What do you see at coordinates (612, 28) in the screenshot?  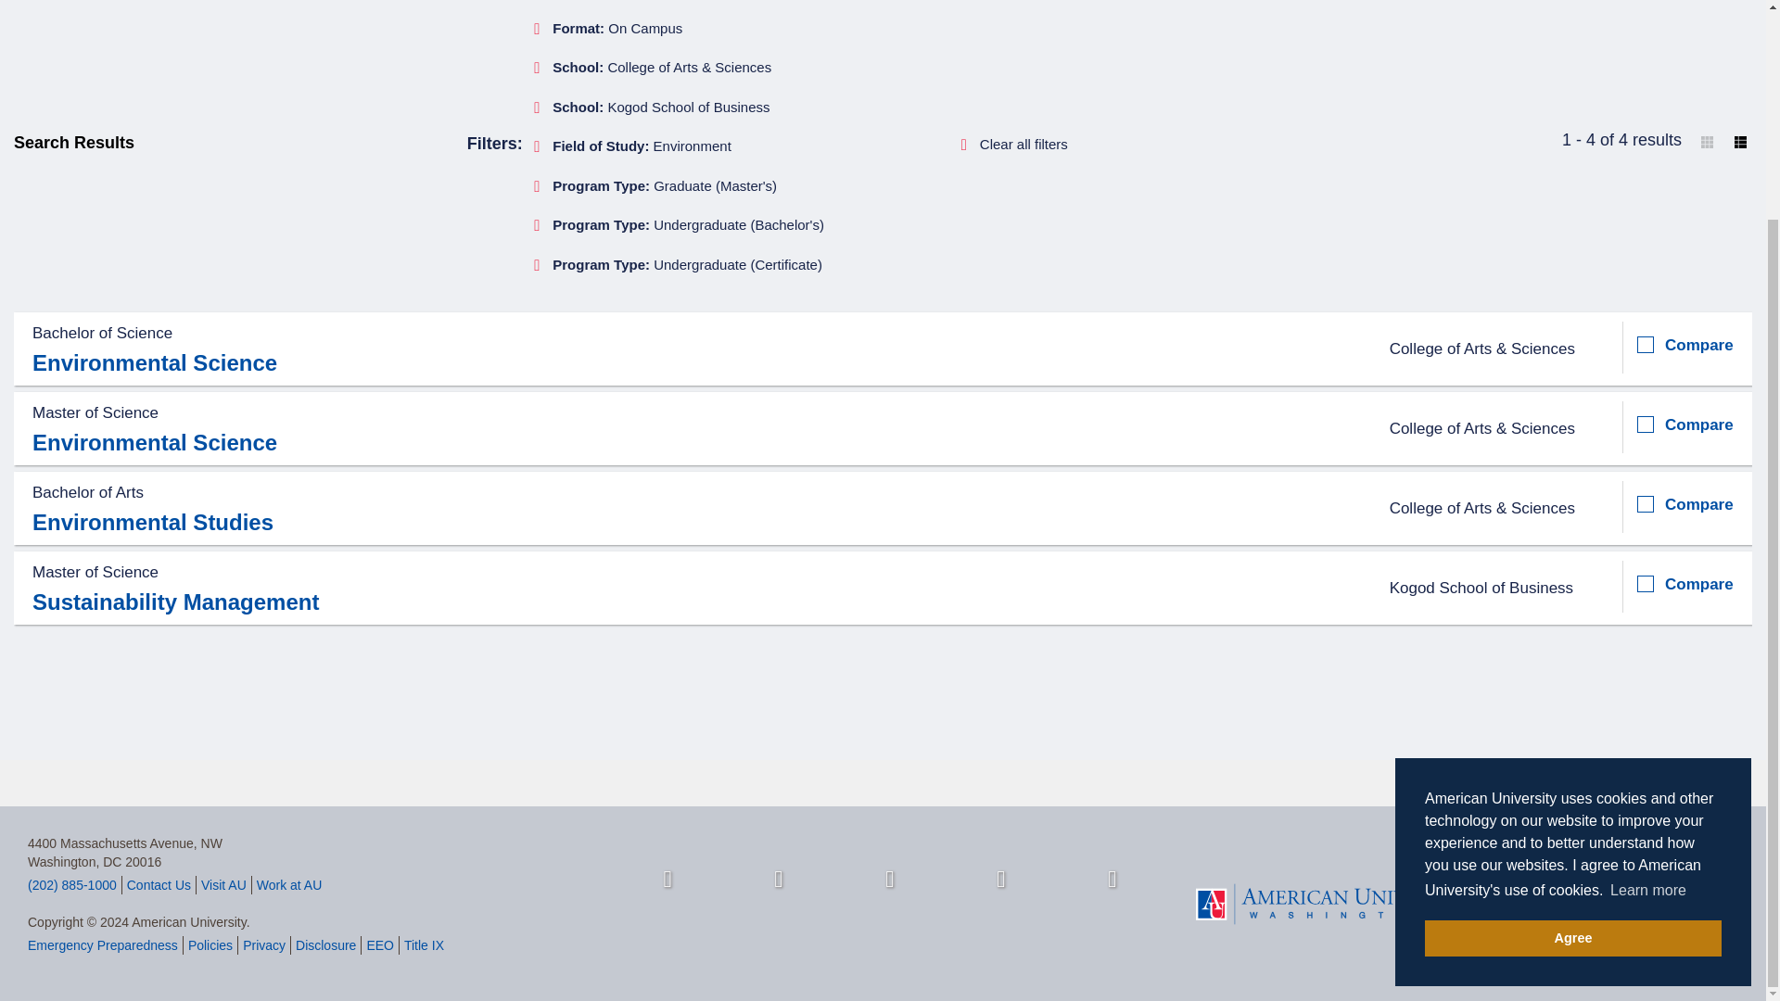 I see `Remove 'Format: On Campus'` at bounding box center [612, 28].